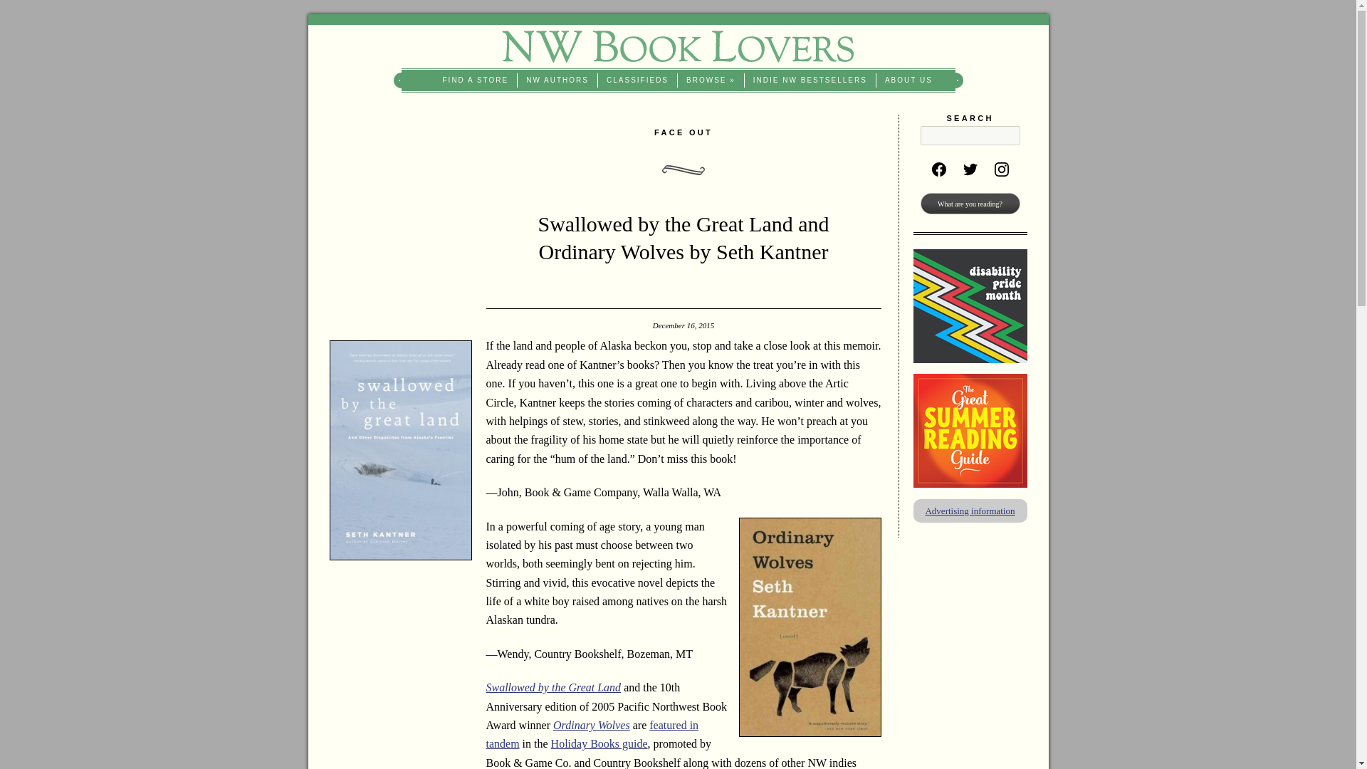 Image resolution: width=1367 pixels, height=769 pixels. Describe the element at coordinates (476, 80) in the screenshot. I see `FIND A STORE` at that location.